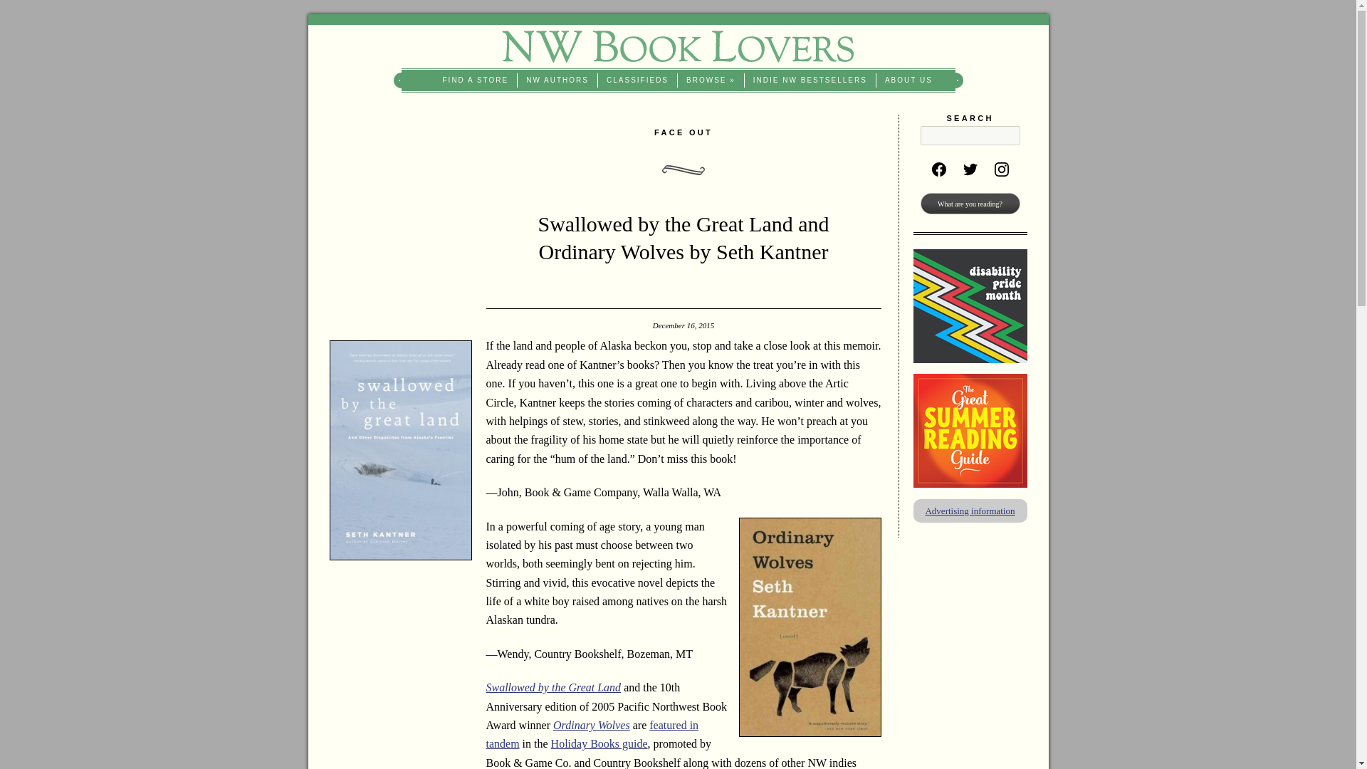 Image resolution: width=1367 pixels, height=769 pixels. Describe the element at coordinates (476, 80) in the screenshot. I see `FIND A STORE` at that location.